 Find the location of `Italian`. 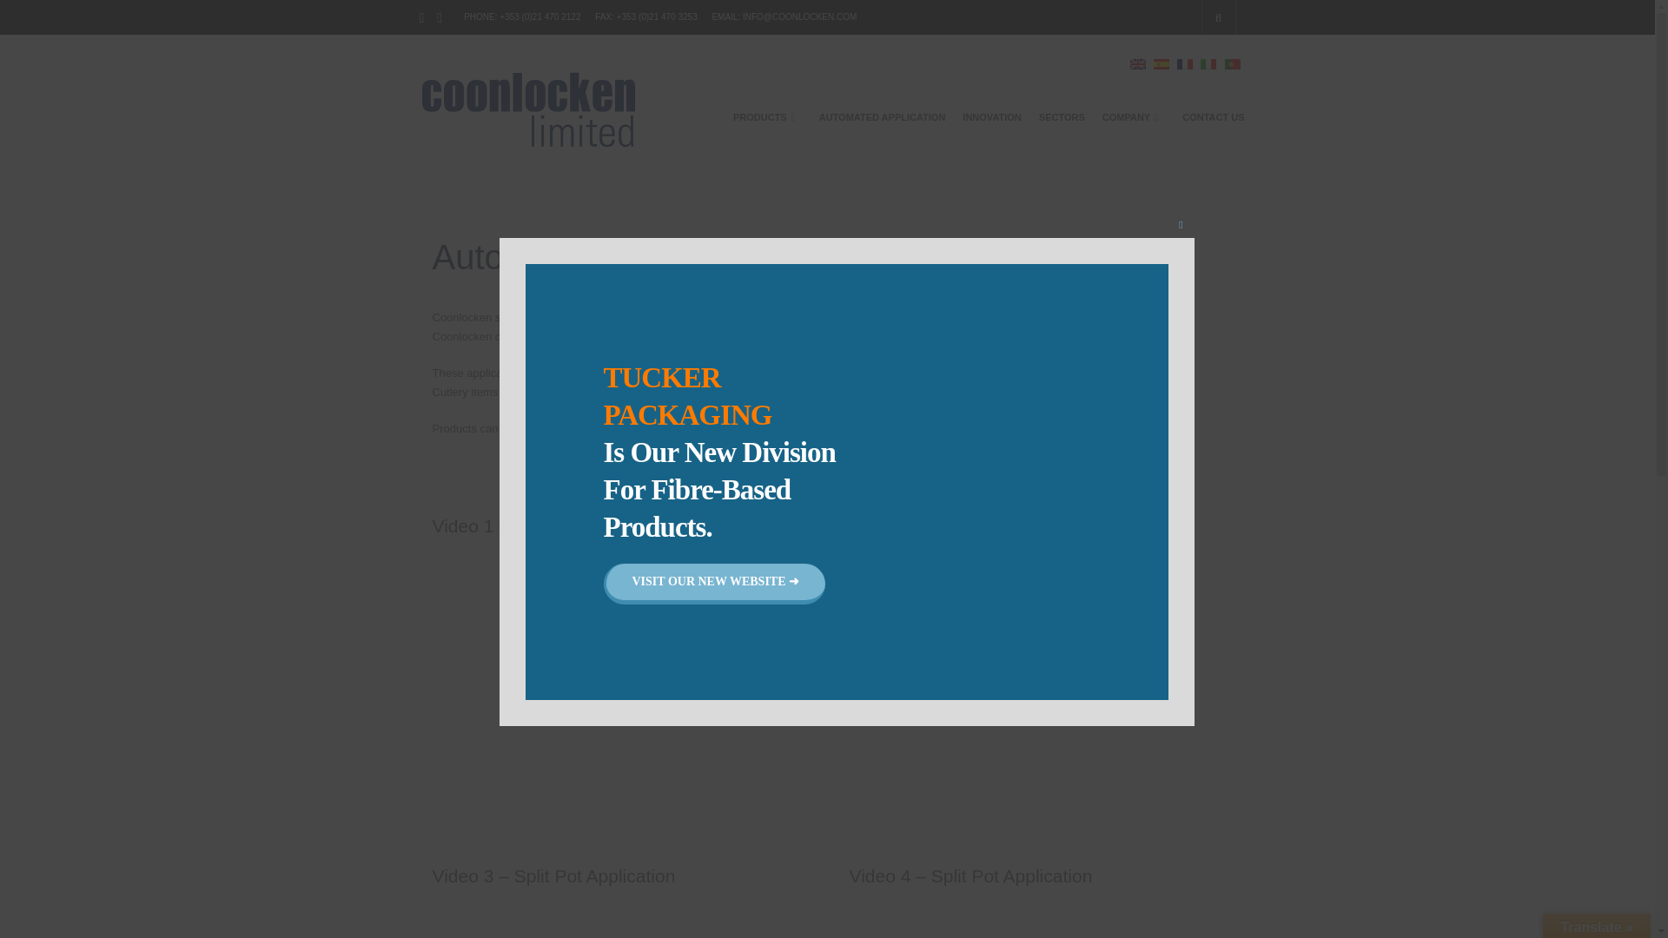

Italian is located at coordinates (1208, 64).